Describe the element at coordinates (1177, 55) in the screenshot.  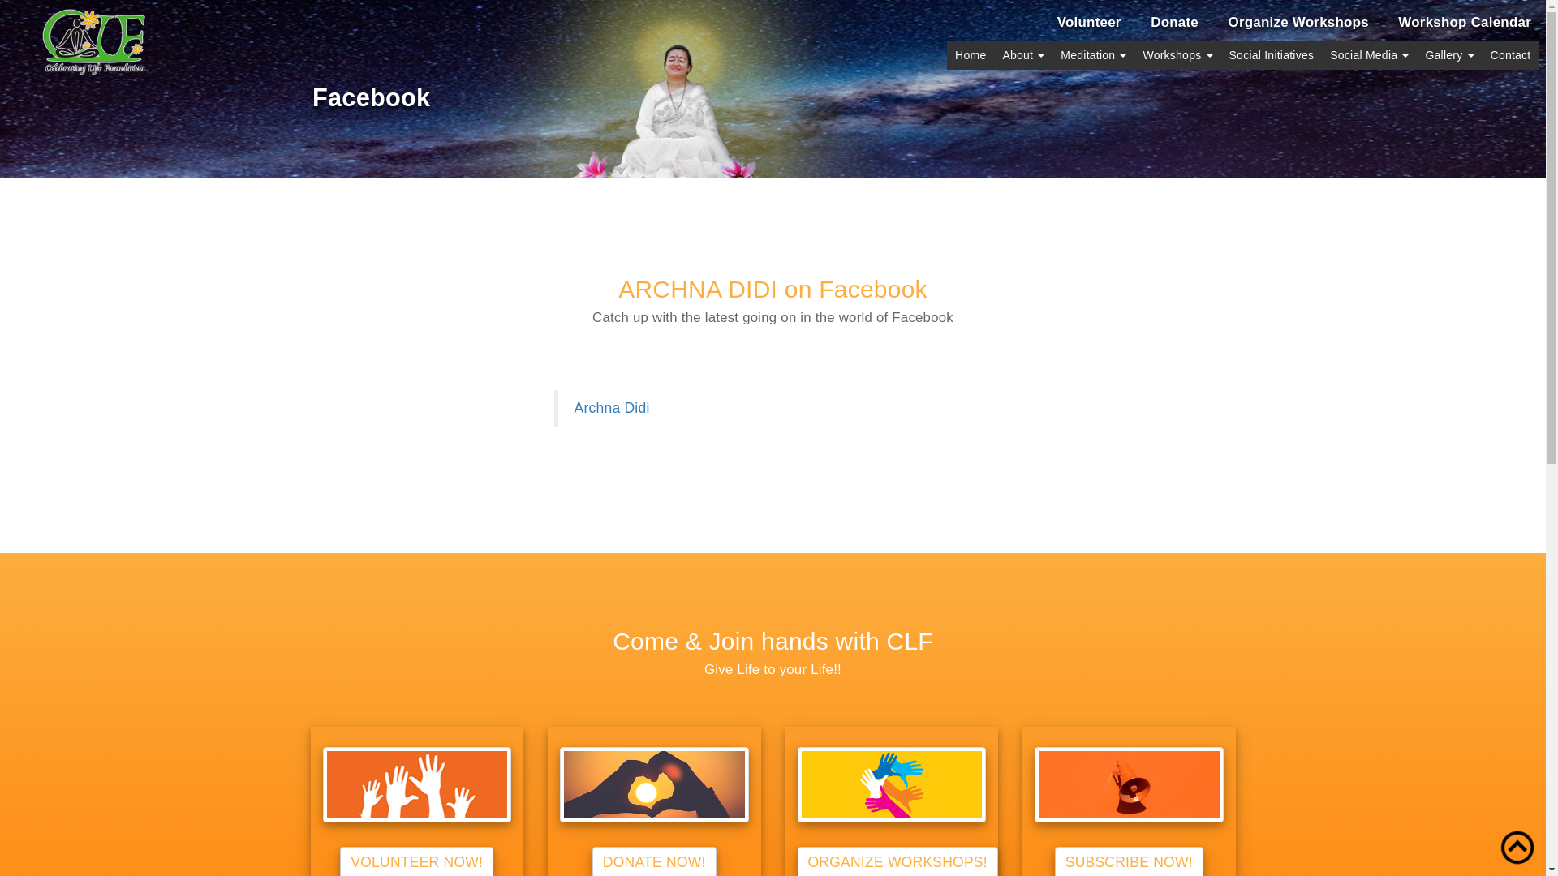
I see `Workshops` at that location.